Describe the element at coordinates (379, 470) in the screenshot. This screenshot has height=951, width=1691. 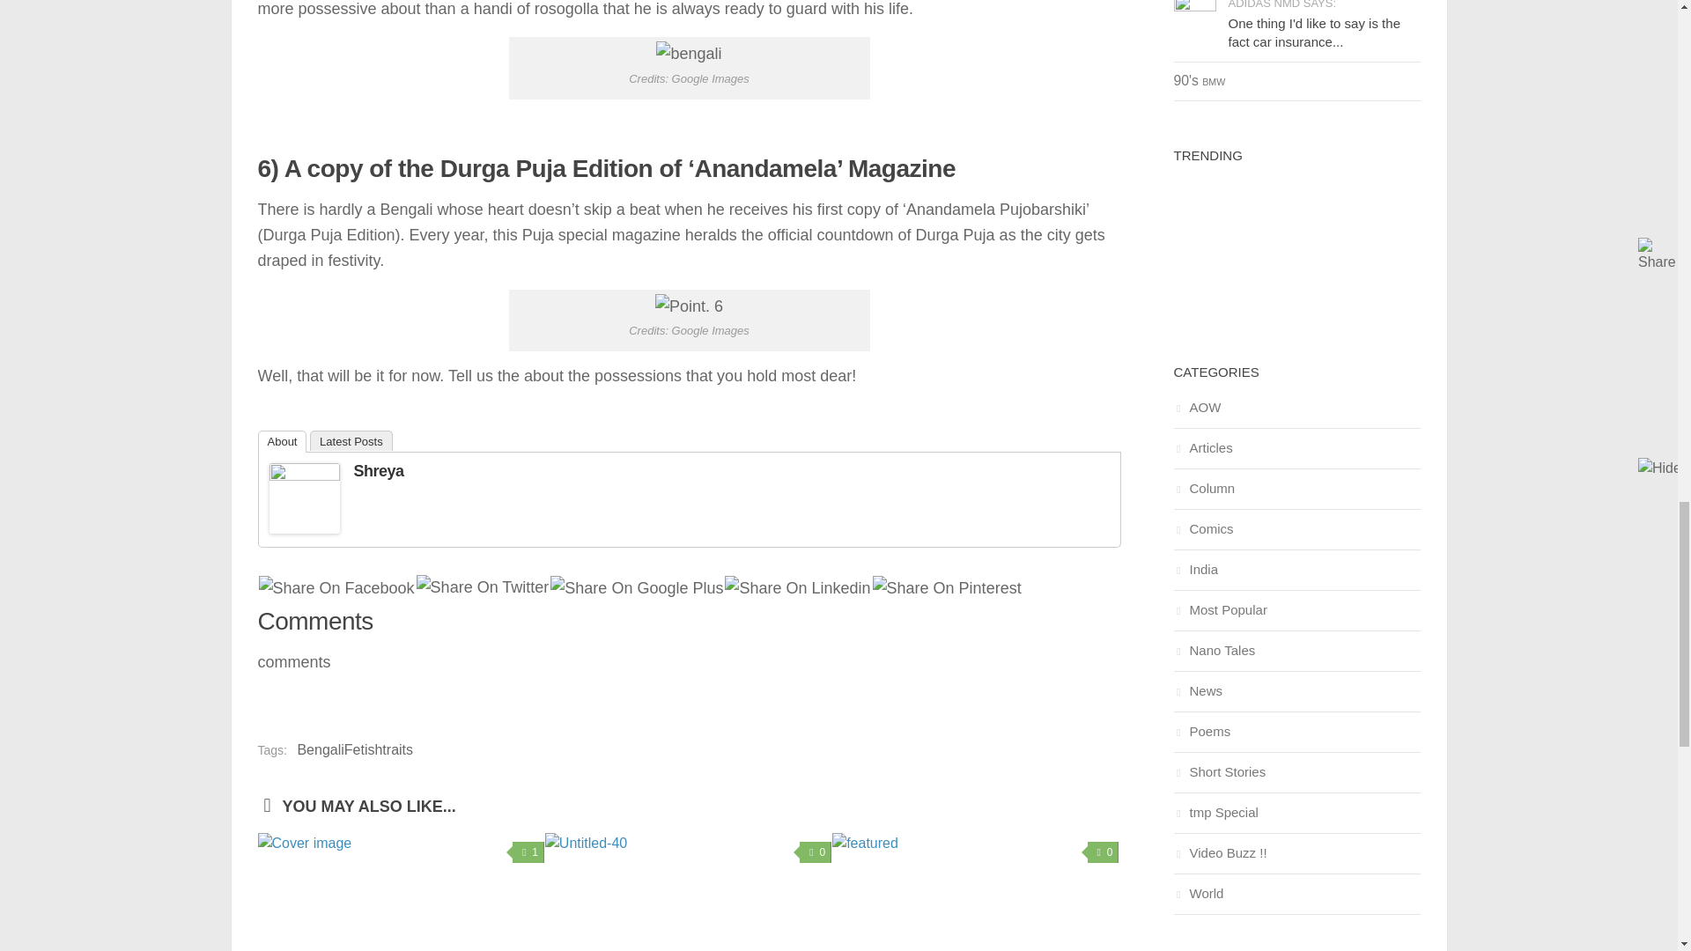
I see `Shreya` at that location.